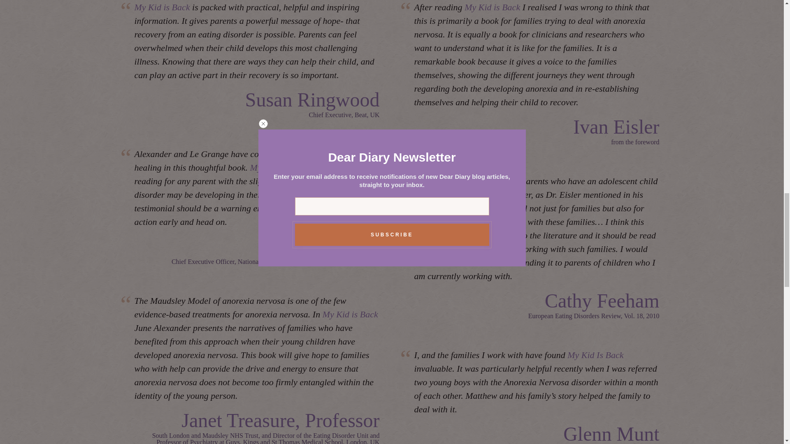 The height and width of the screenshot is (444, 790). What do you see at coordinates (278, 168) in the screenshot?
I see `My Kid is Back` at bounding box center [278, 168].